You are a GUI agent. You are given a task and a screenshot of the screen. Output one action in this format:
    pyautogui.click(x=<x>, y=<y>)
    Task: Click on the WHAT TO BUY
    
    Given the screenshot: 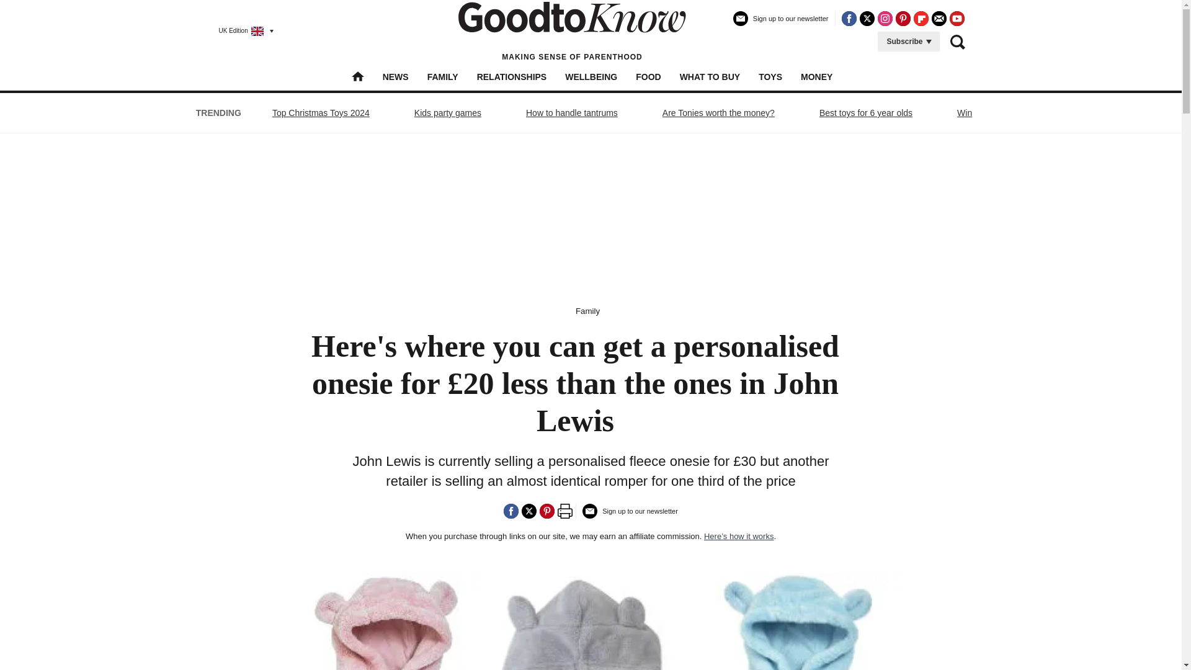 What is the action you would take?
    pyautogui.click(x=710, y=76)
    